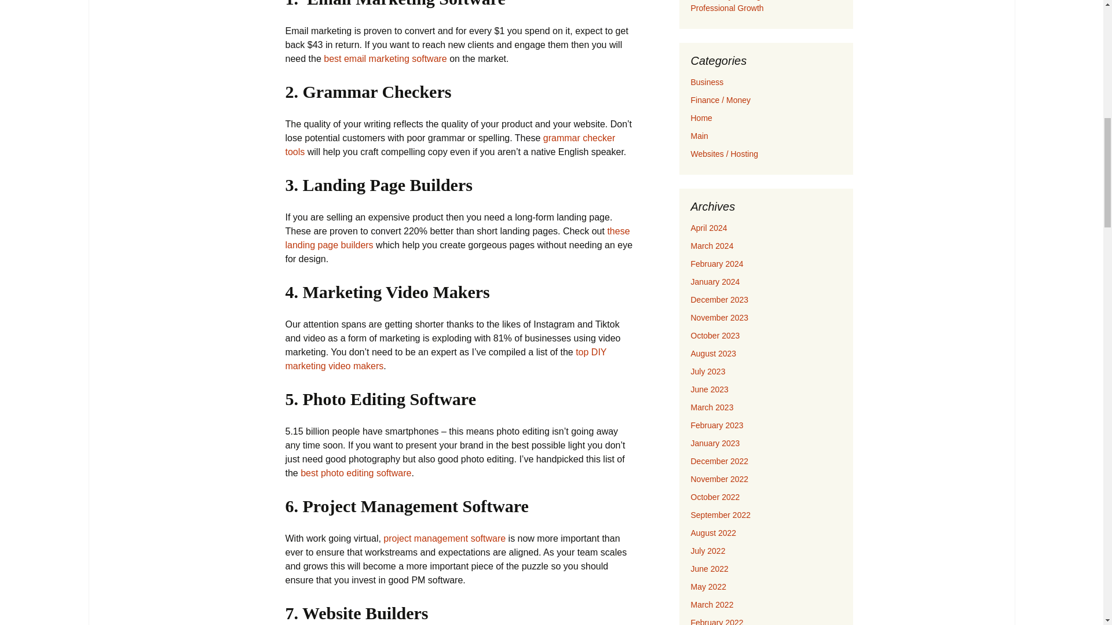 This screenshot has width=1112, height=625. Describe the element at coordinates (709, 227) in the screenshot. I see `April 2024` at that location.